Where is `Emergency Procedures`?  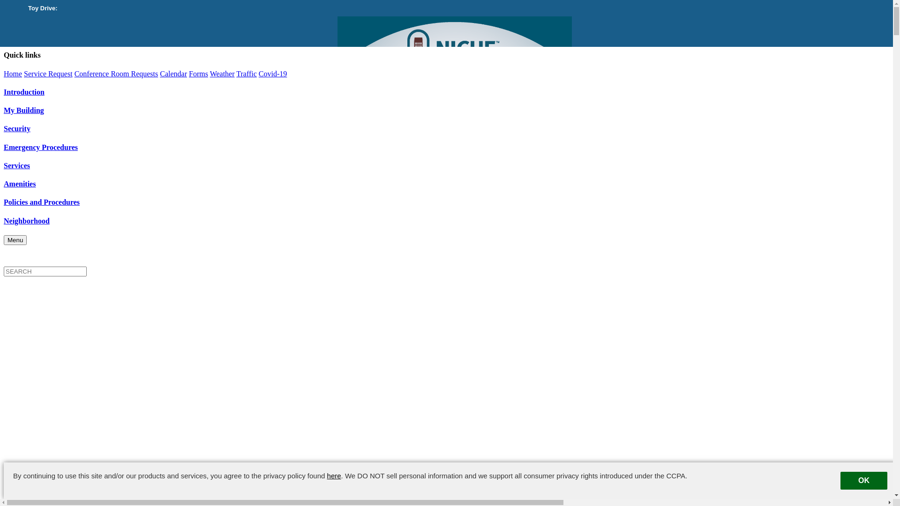
Emergency Procedures is located at coordinates (446, 148).